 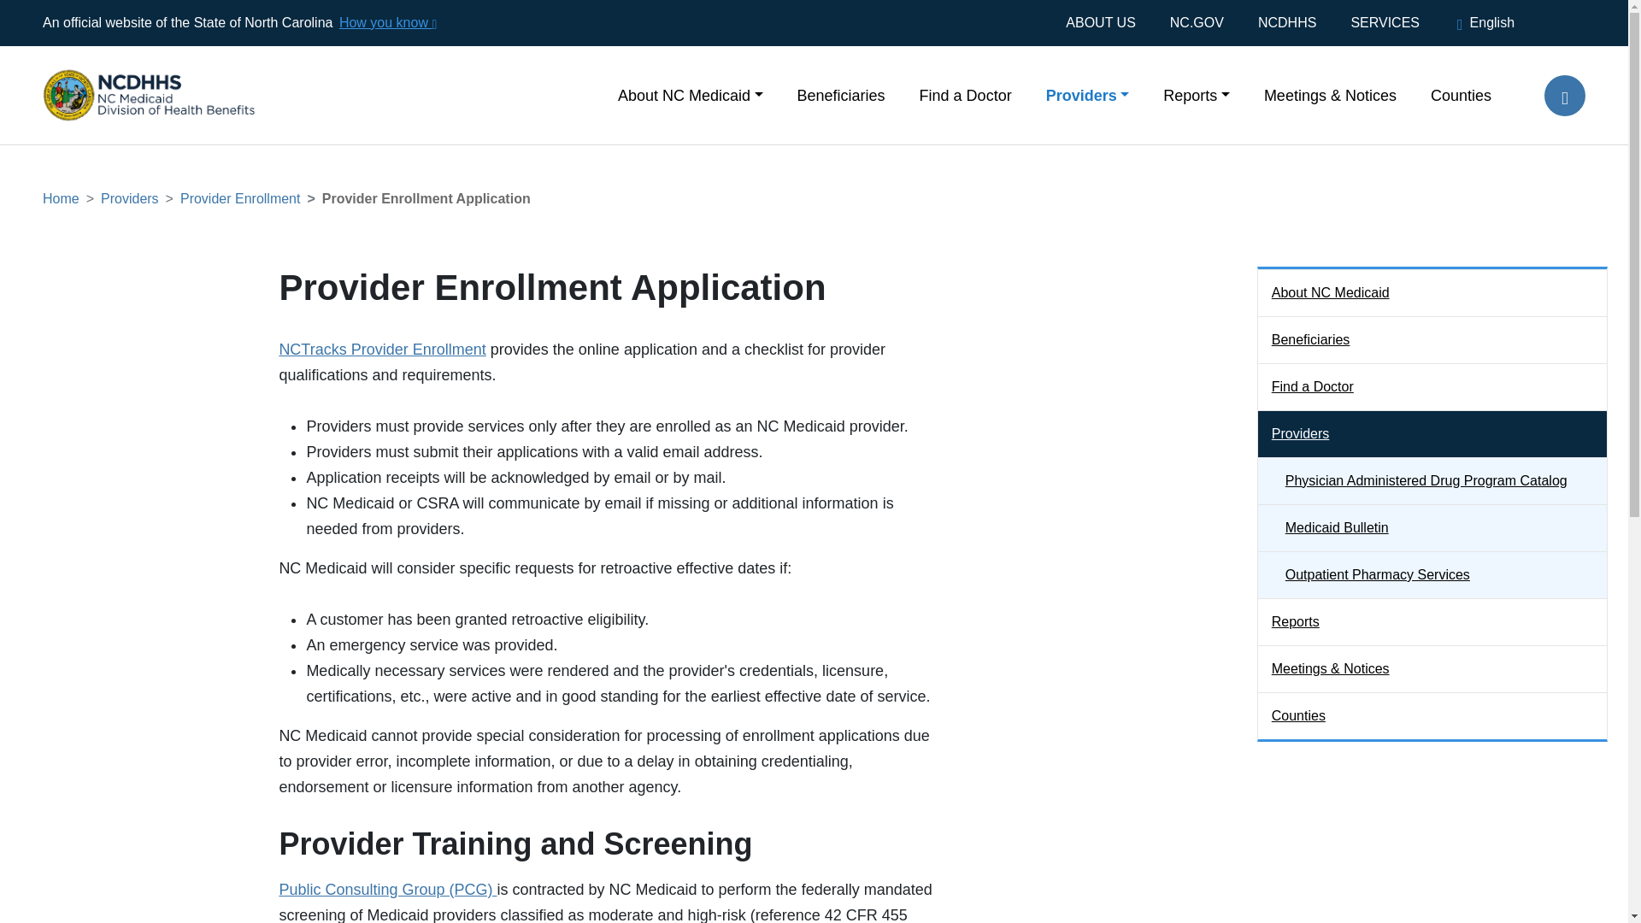 What do you see at coordinates (240, 198) in the screenshot?
I see `Provider Enrollment` at bounding box center [240, 198].